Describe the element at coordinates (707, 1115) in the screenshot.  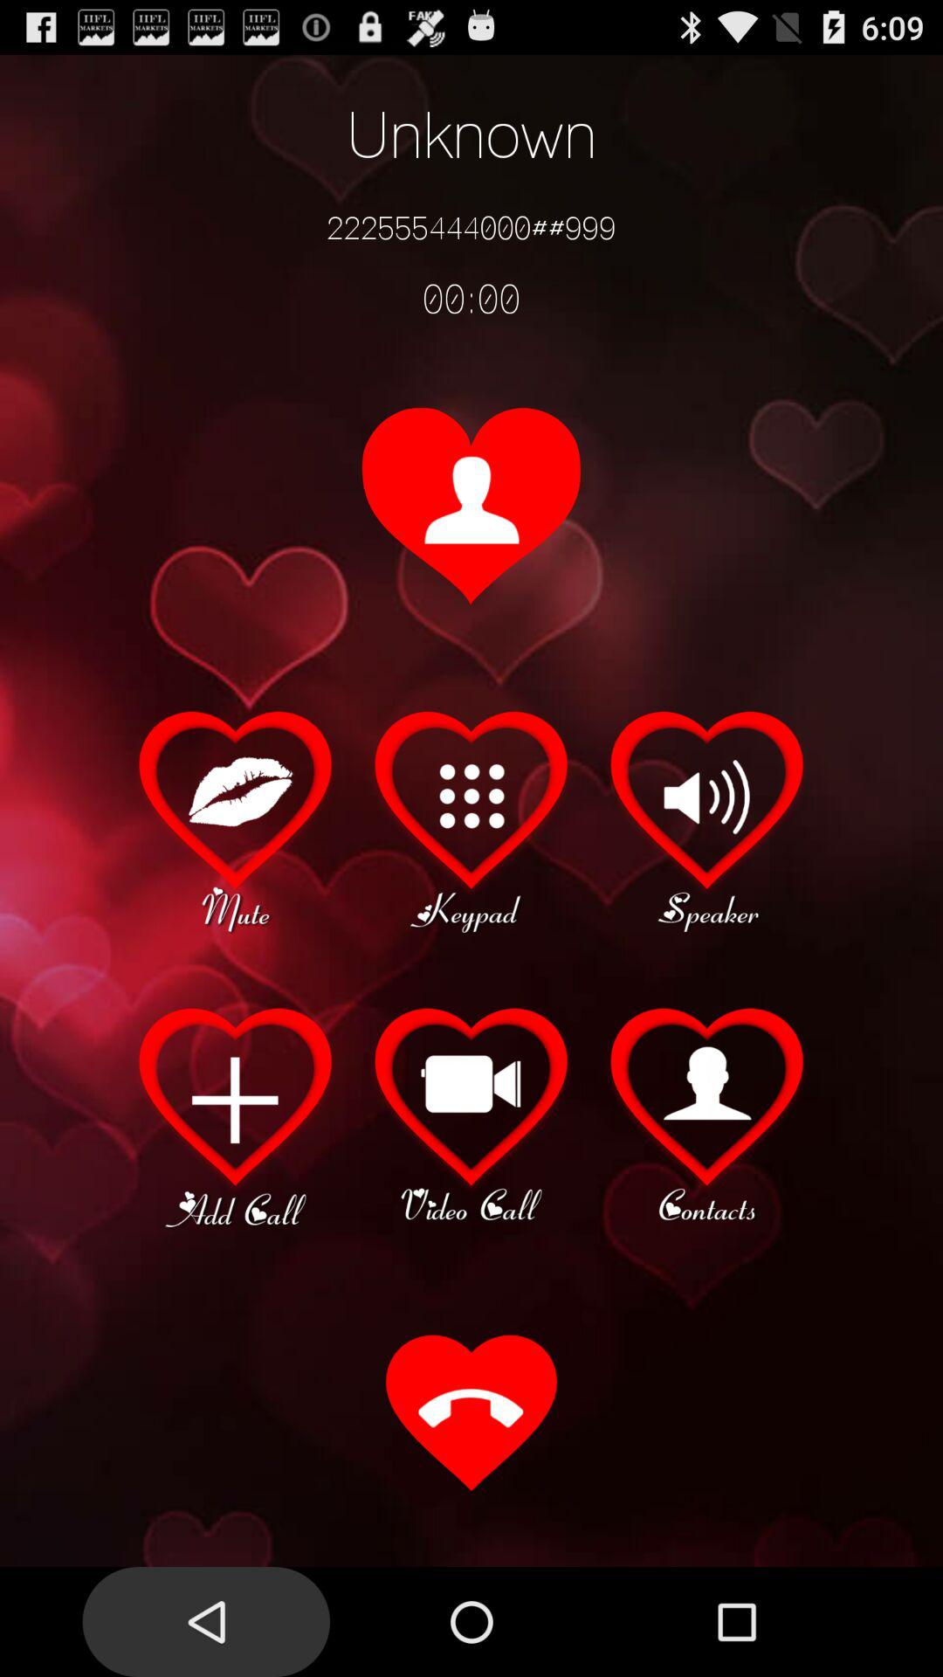
I see `contacts` at that location.